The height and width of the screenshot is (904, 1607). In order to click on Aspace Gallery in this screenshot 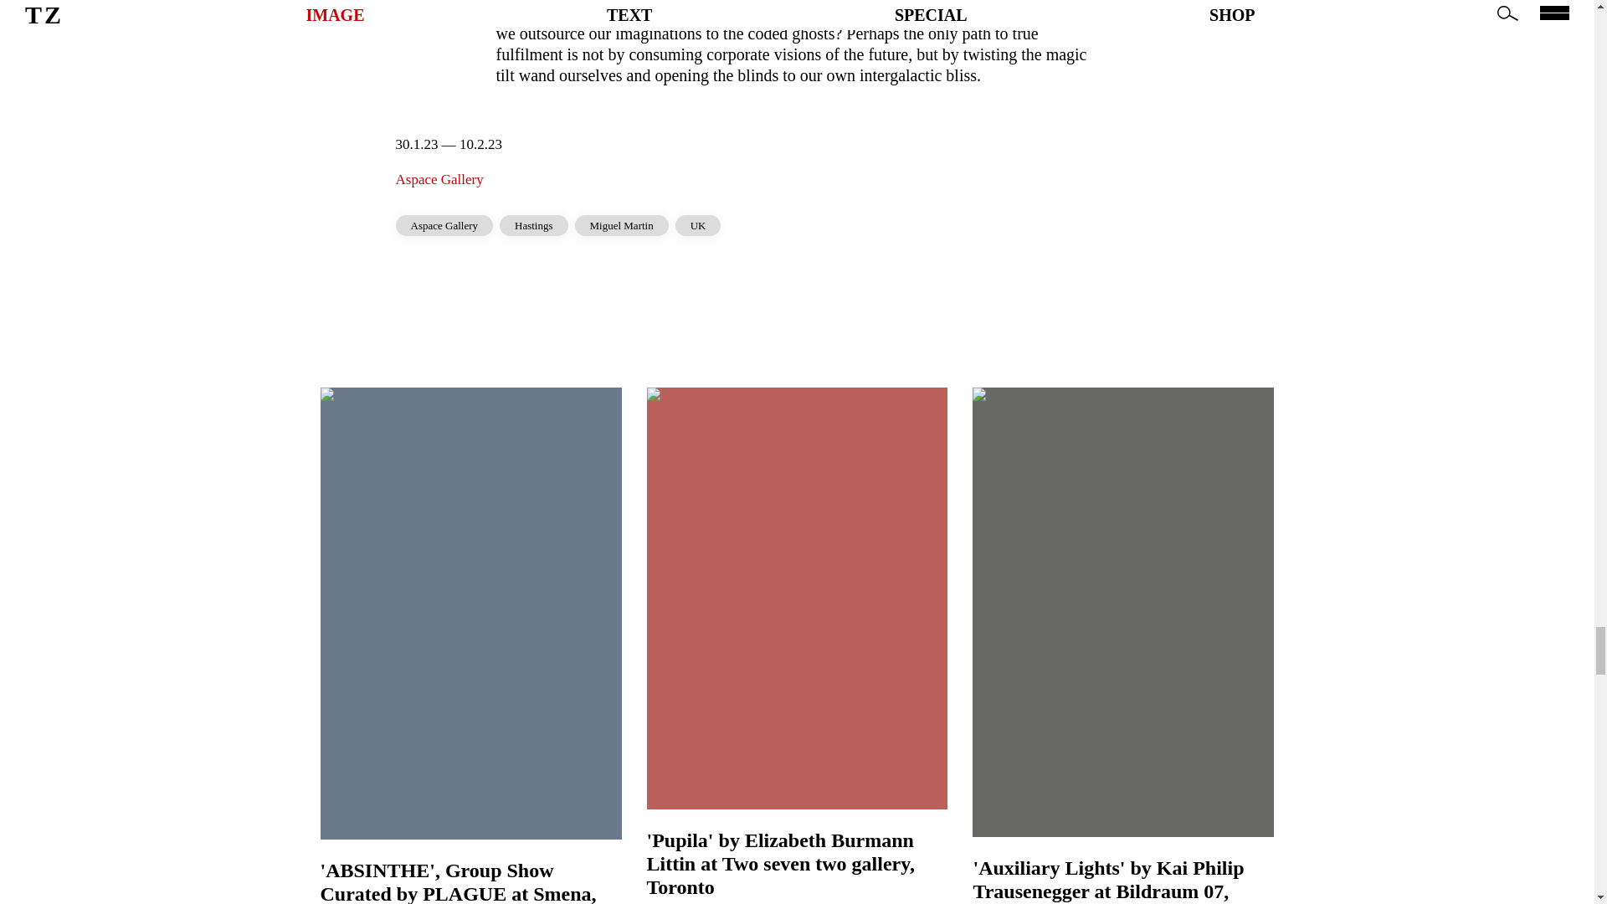, I will do `click(439, 179)`.